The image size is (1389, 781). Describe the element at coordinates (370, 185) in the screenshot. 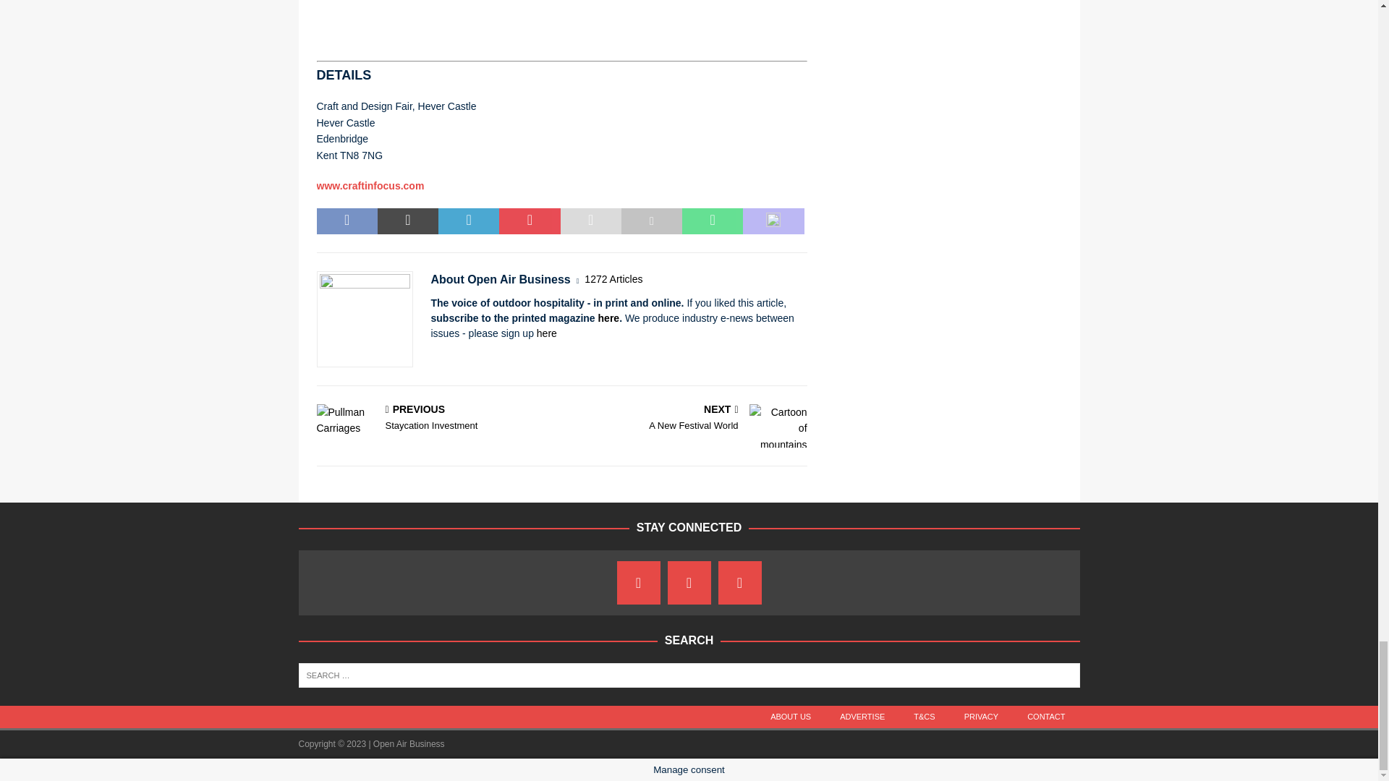

I see `www.craftinfocus.com` at that location.